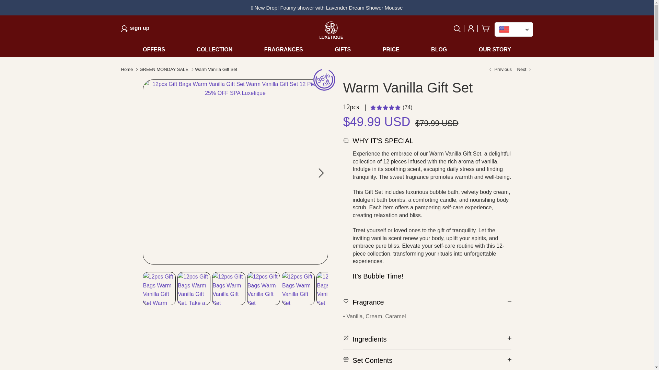  What do you see at coordinates (459, 29) in the screenshot?
I see `Account` at bounding box center [459, 29].